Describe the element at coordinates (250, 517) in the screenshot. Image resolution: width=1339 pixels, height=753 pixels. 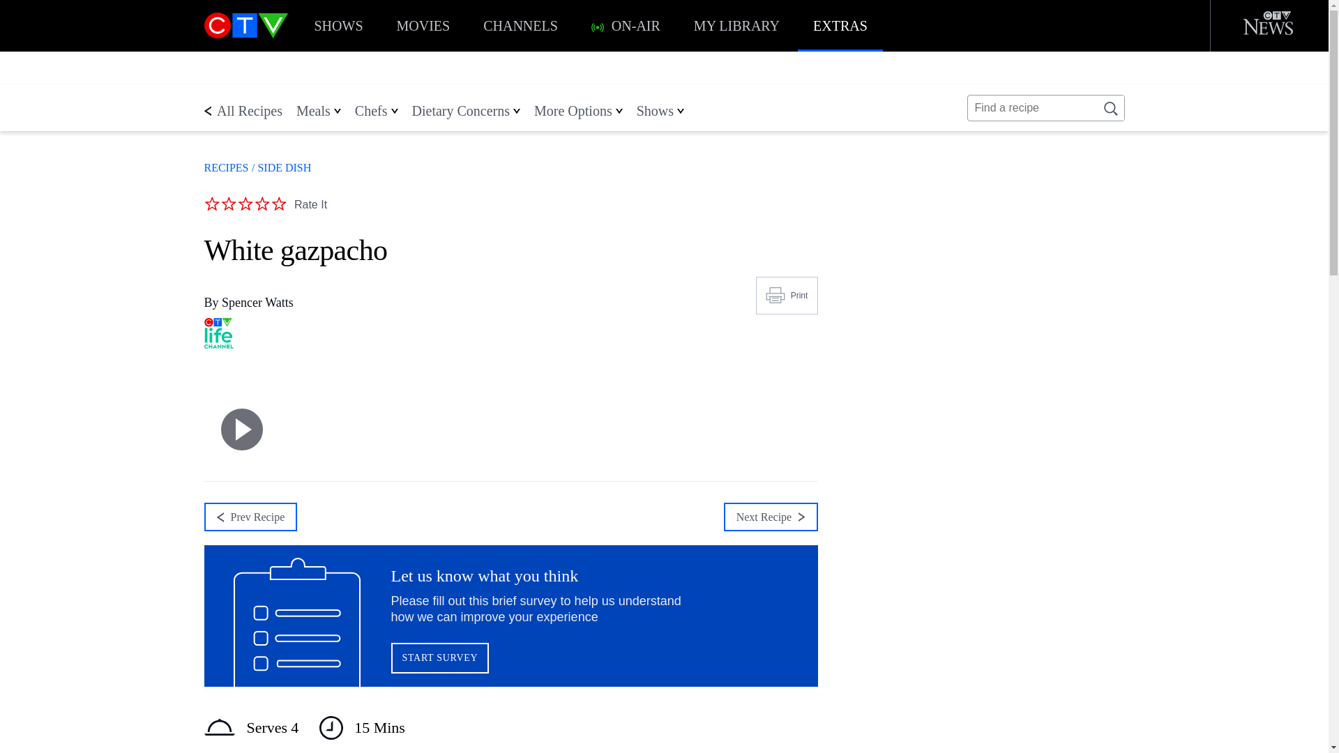
I see `Prev Recipe` at that location.